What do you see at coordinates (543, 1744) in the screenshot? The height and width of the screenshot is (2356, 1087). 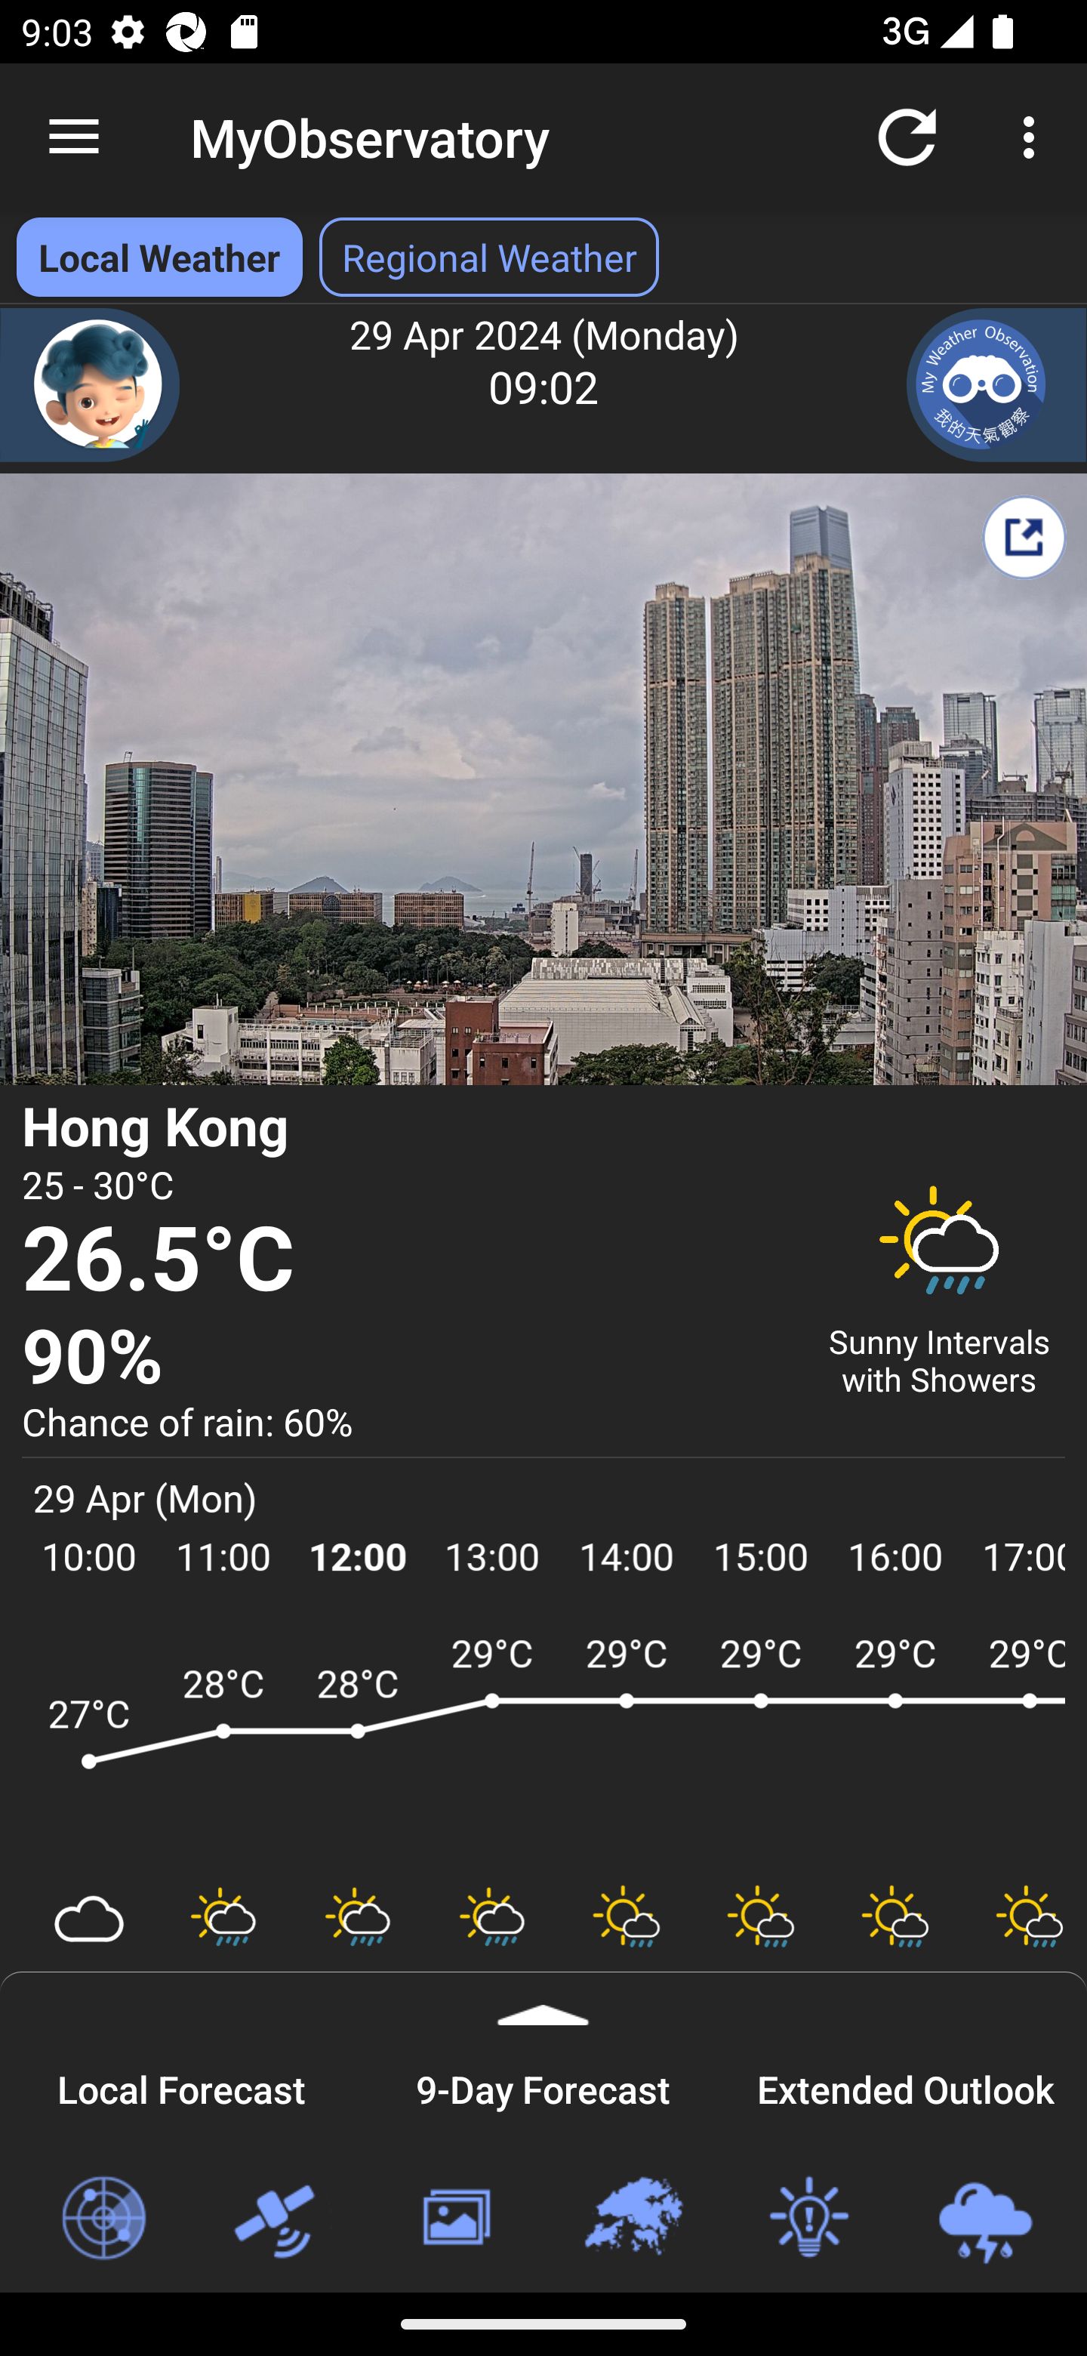 I see `ARWF` at bounding box center [543, 1744].